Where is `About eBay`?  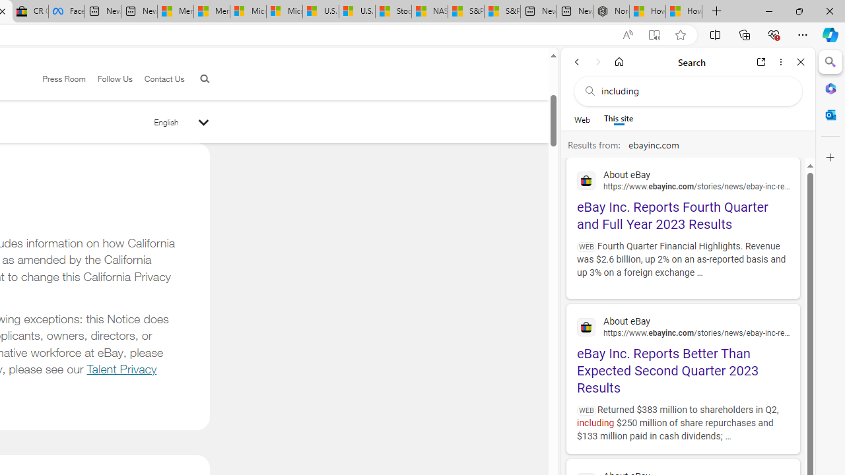 About eBay is located at coordinates (683, 326).